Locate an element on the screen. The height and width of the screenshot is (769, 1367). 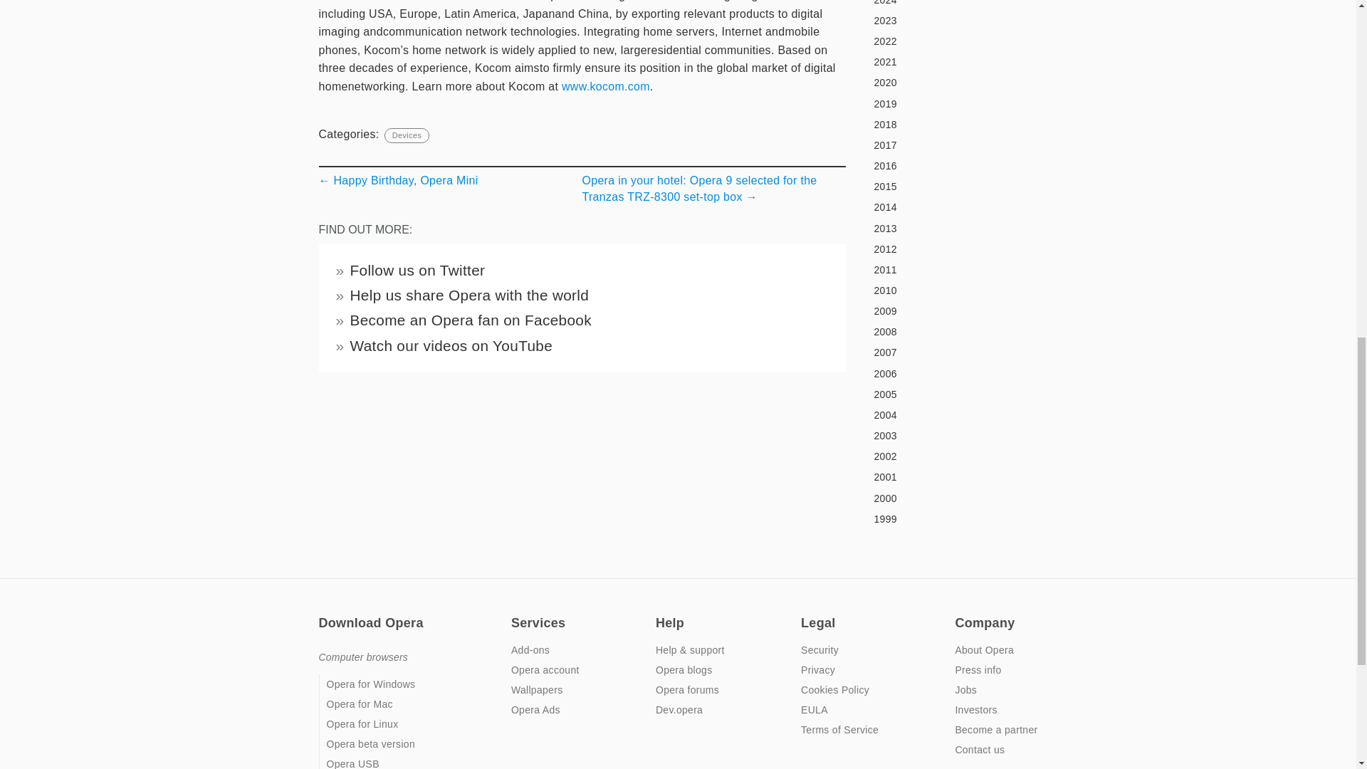
2023 is located at coordinates (952, 21).